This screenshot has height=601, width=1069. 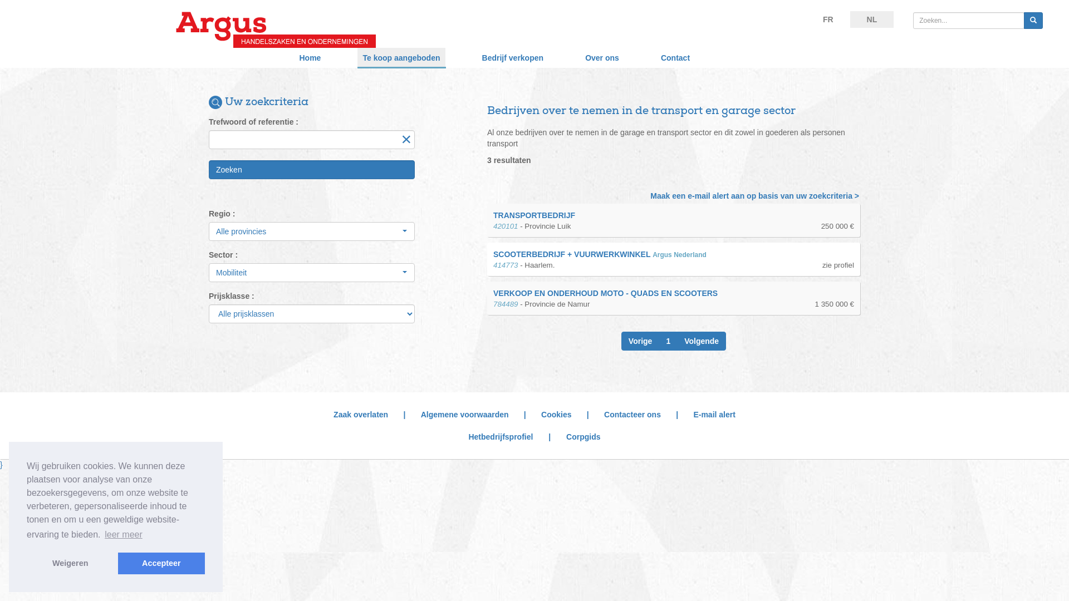 What do you see at coordinates (311, 58) in the screenshot?
I see `Home` at bounding box center [311, 58].